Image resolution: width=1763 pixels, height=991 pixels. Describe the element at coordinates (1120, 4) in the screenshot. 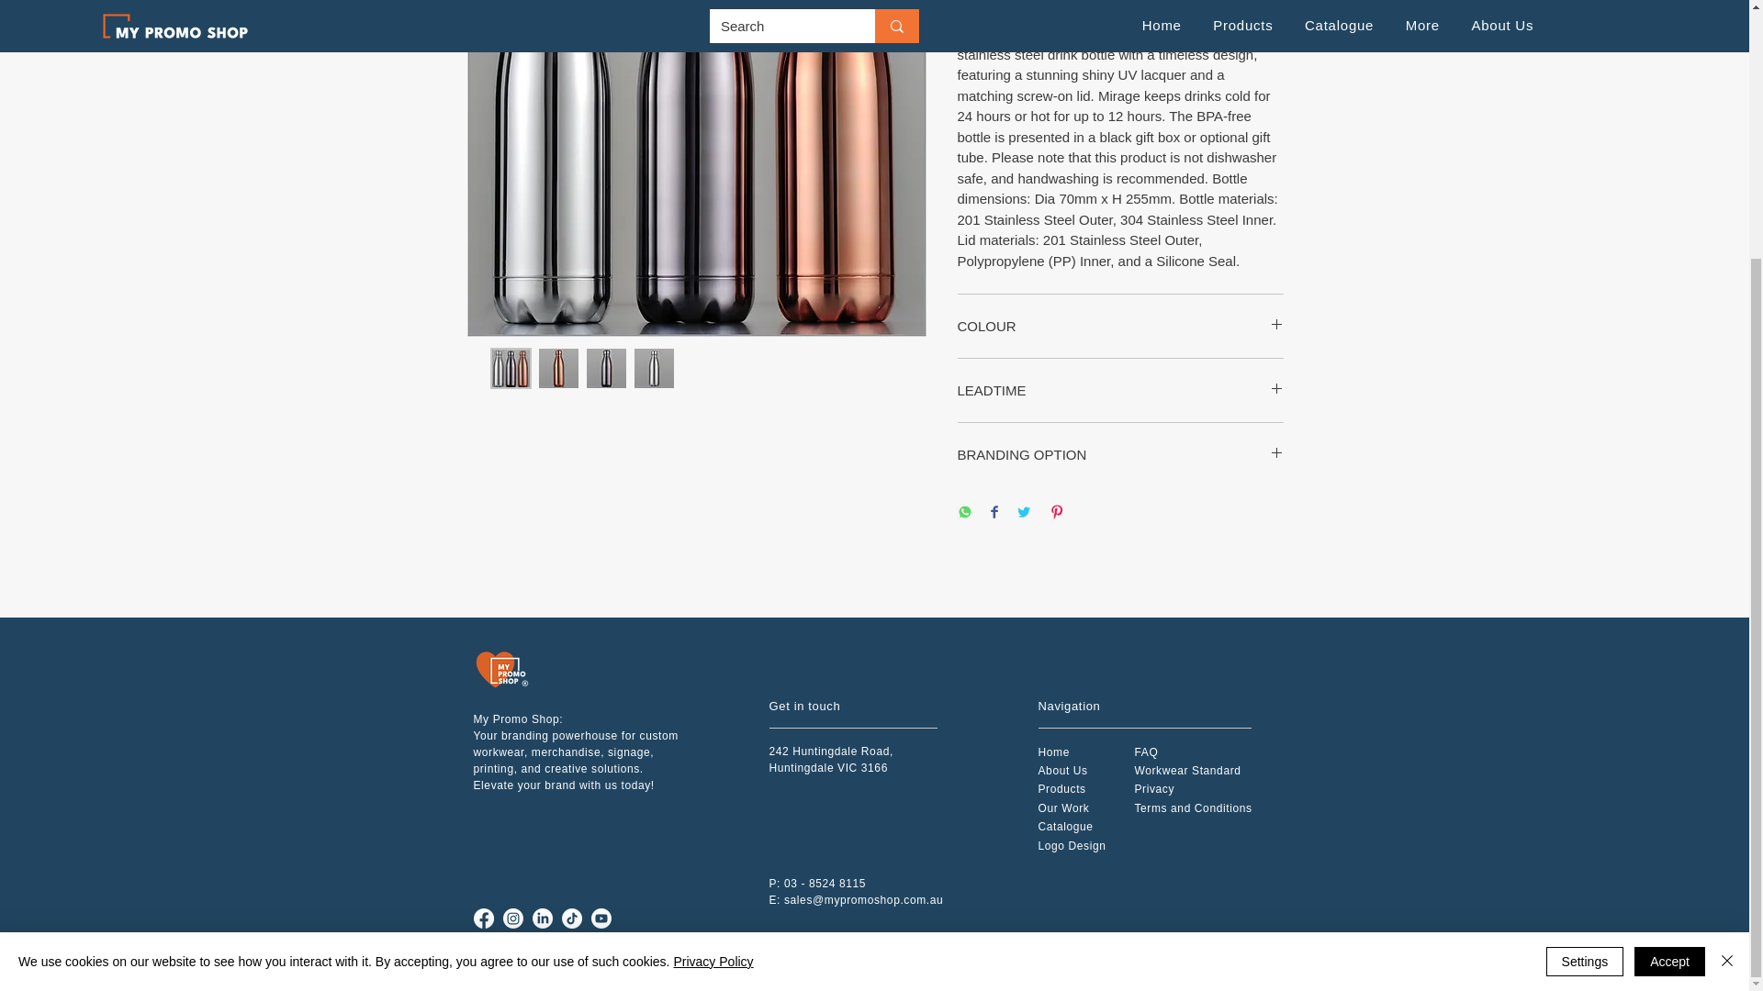

I see `PRODUCT INFORMATION` at that location.